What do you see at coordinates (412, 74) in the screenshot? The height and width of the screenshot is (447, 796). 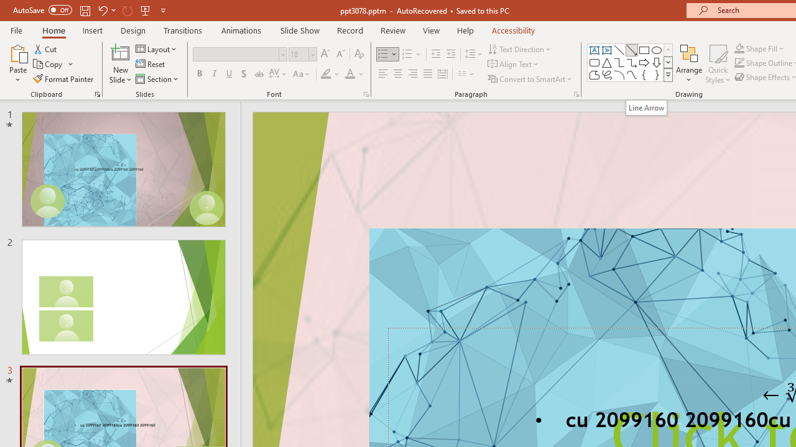 I see `Align Right` at bounding box center [412, 74].